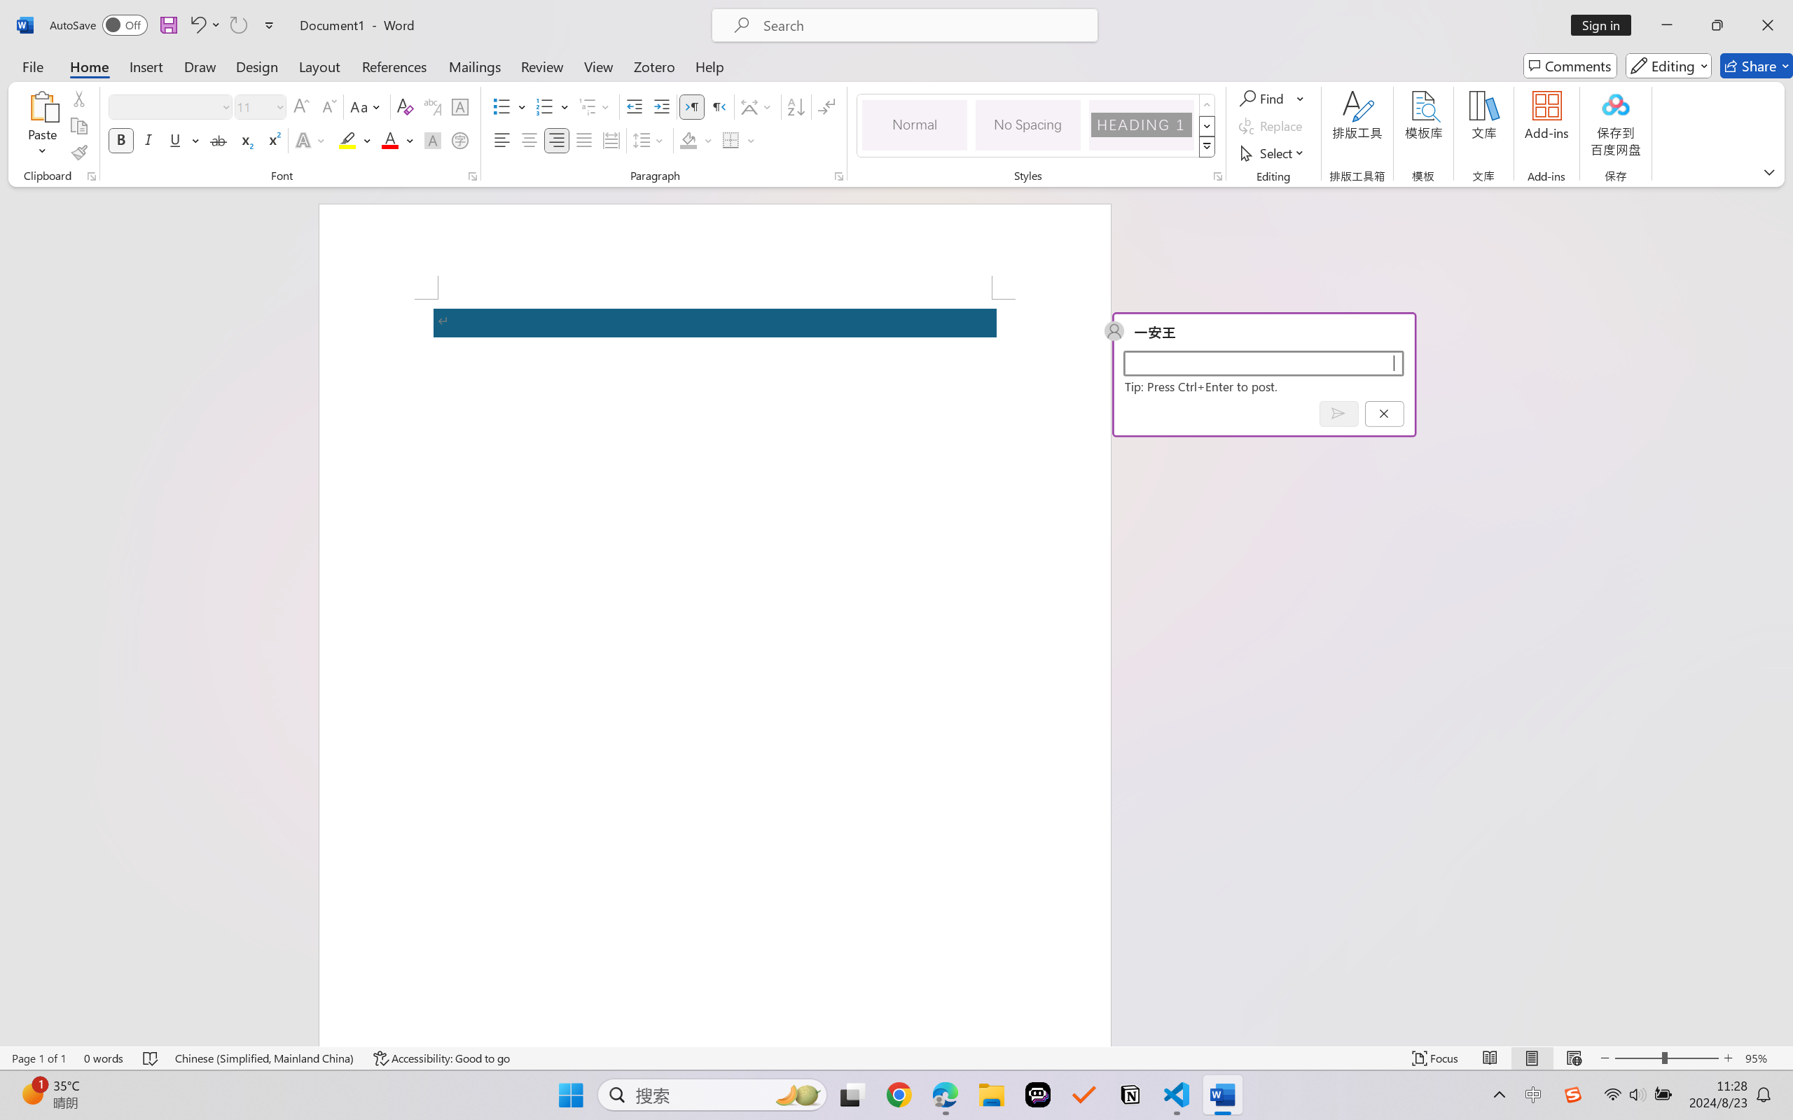 Image resolution: width=1793 pixels, height=1120 pixels. I want to click on Undo, so click(205, 25).